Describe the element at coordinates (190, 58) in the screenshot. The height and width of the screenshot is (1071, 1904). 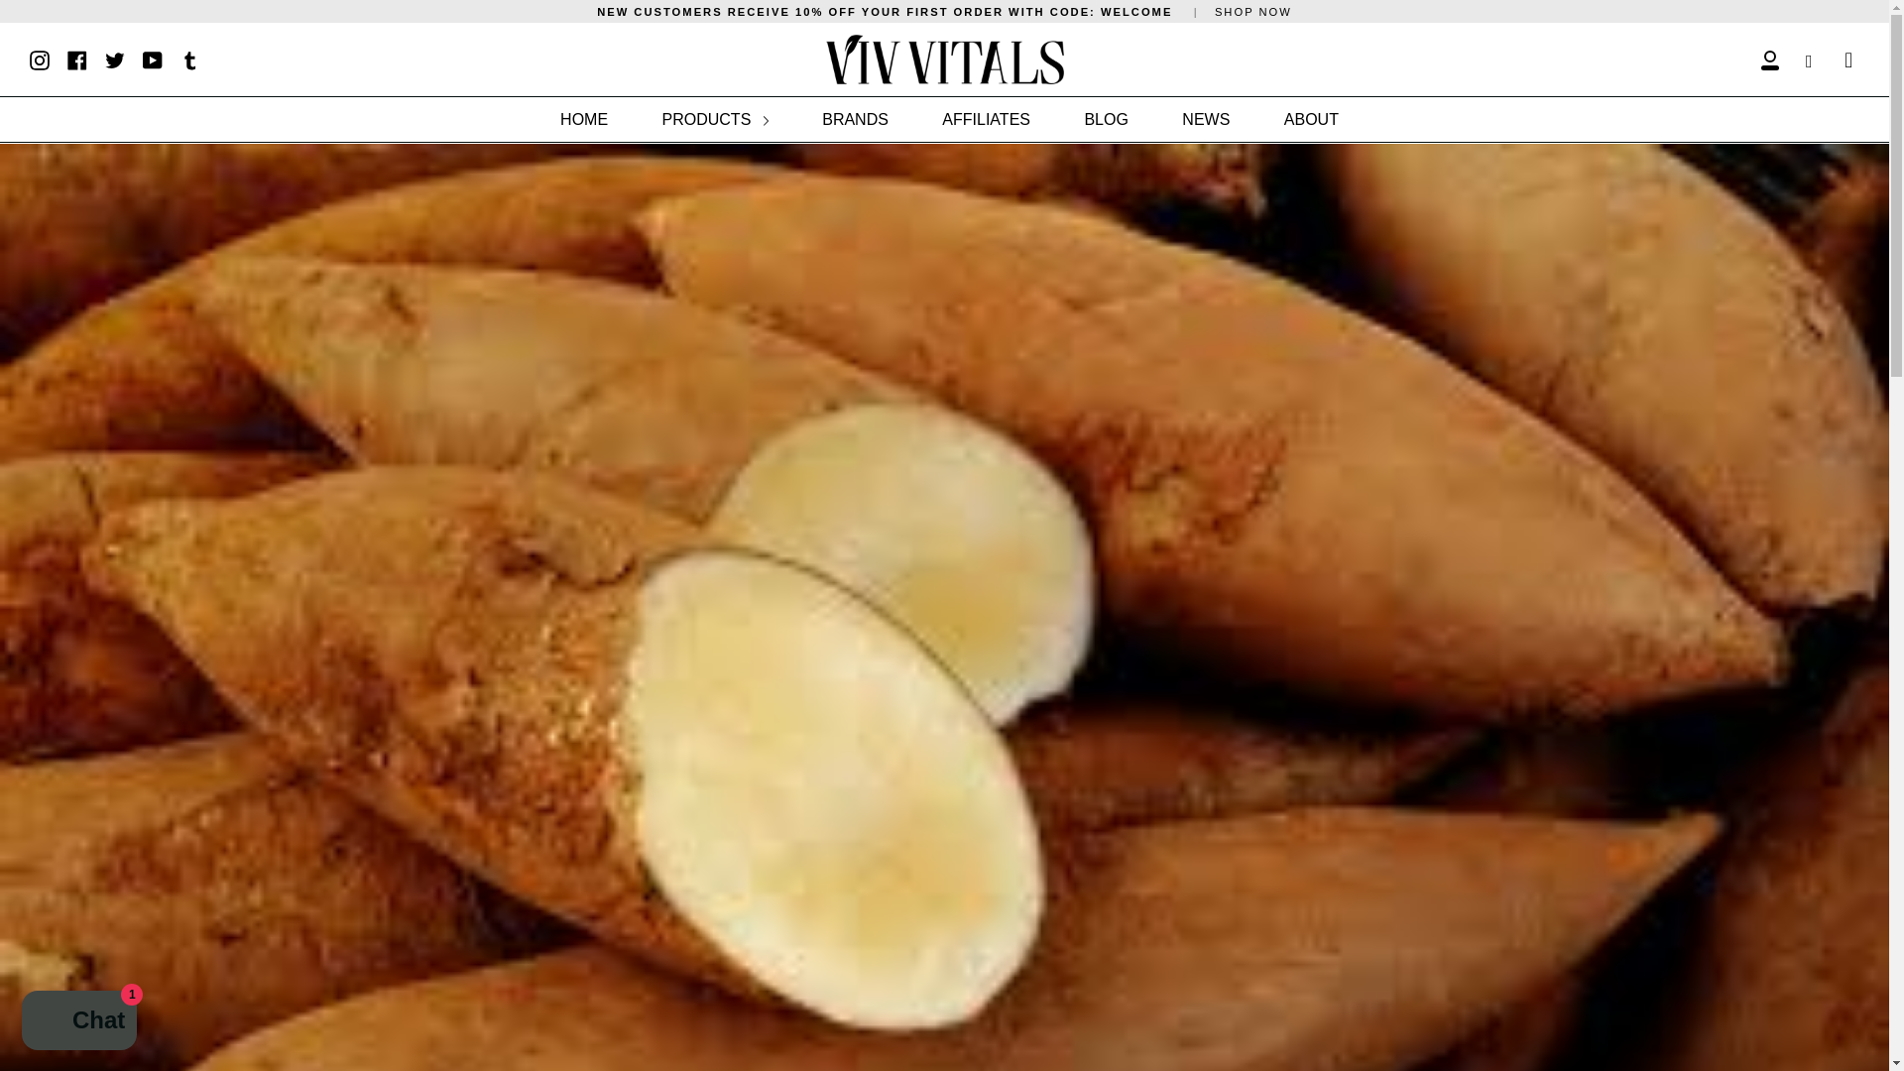
I see `VIV Vitals on Tumblr` at that location.